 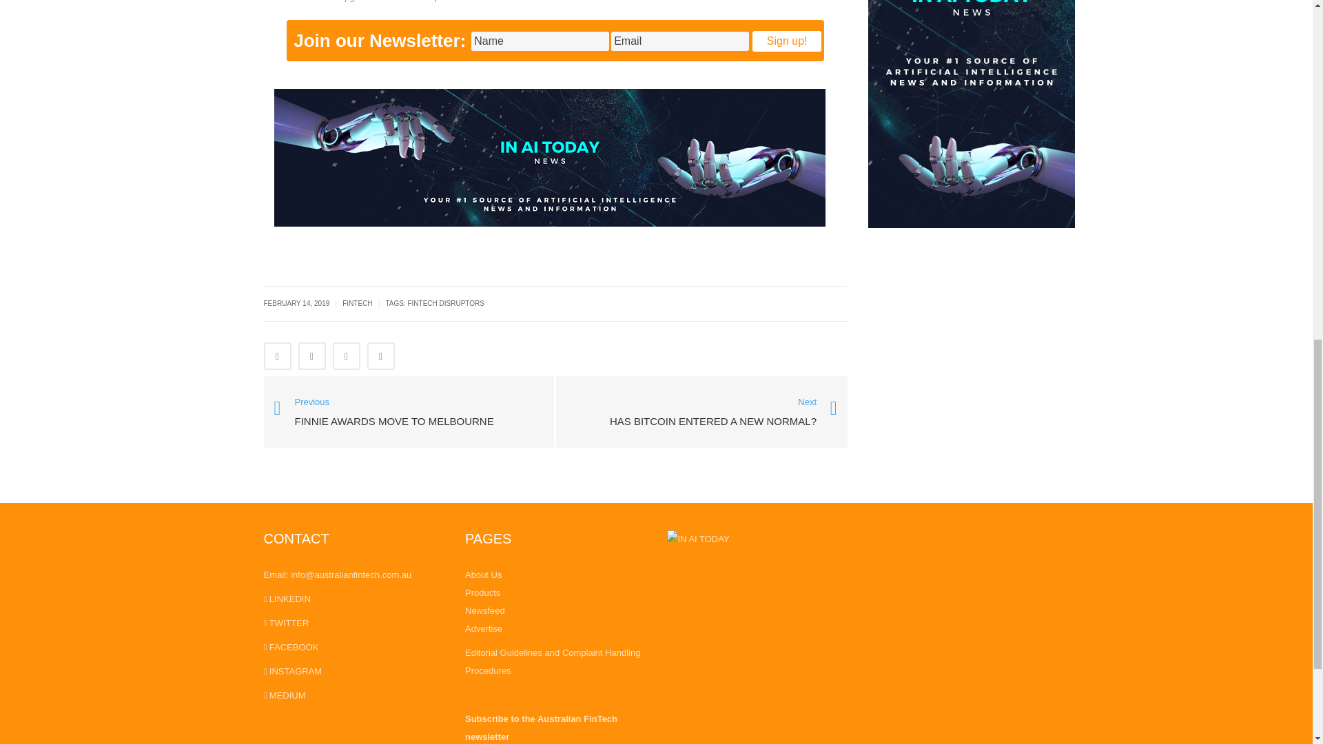 What do you see at coordinates (445, 303) in the screenshot?
I see `FINTECH DISRUPTORS` at bounding box center [445, 303].